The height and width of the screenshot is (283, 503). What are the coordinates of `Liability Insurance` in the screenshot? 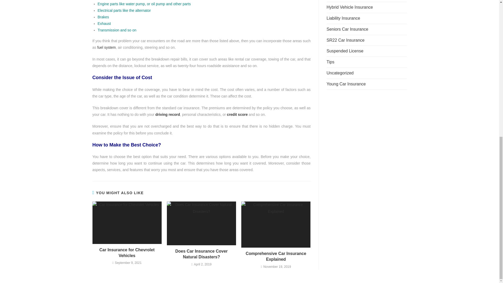 It's located at (343, 18).